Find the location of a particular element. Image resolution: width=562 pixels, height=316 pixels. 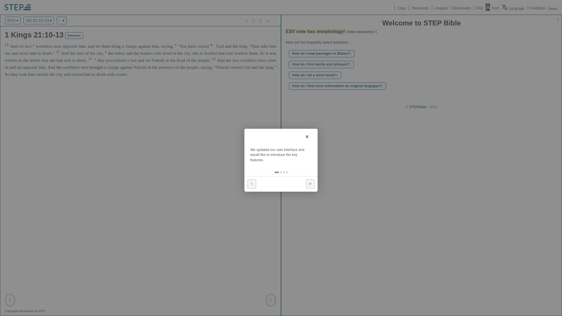

  Resources is located at coordinates (417, 8).